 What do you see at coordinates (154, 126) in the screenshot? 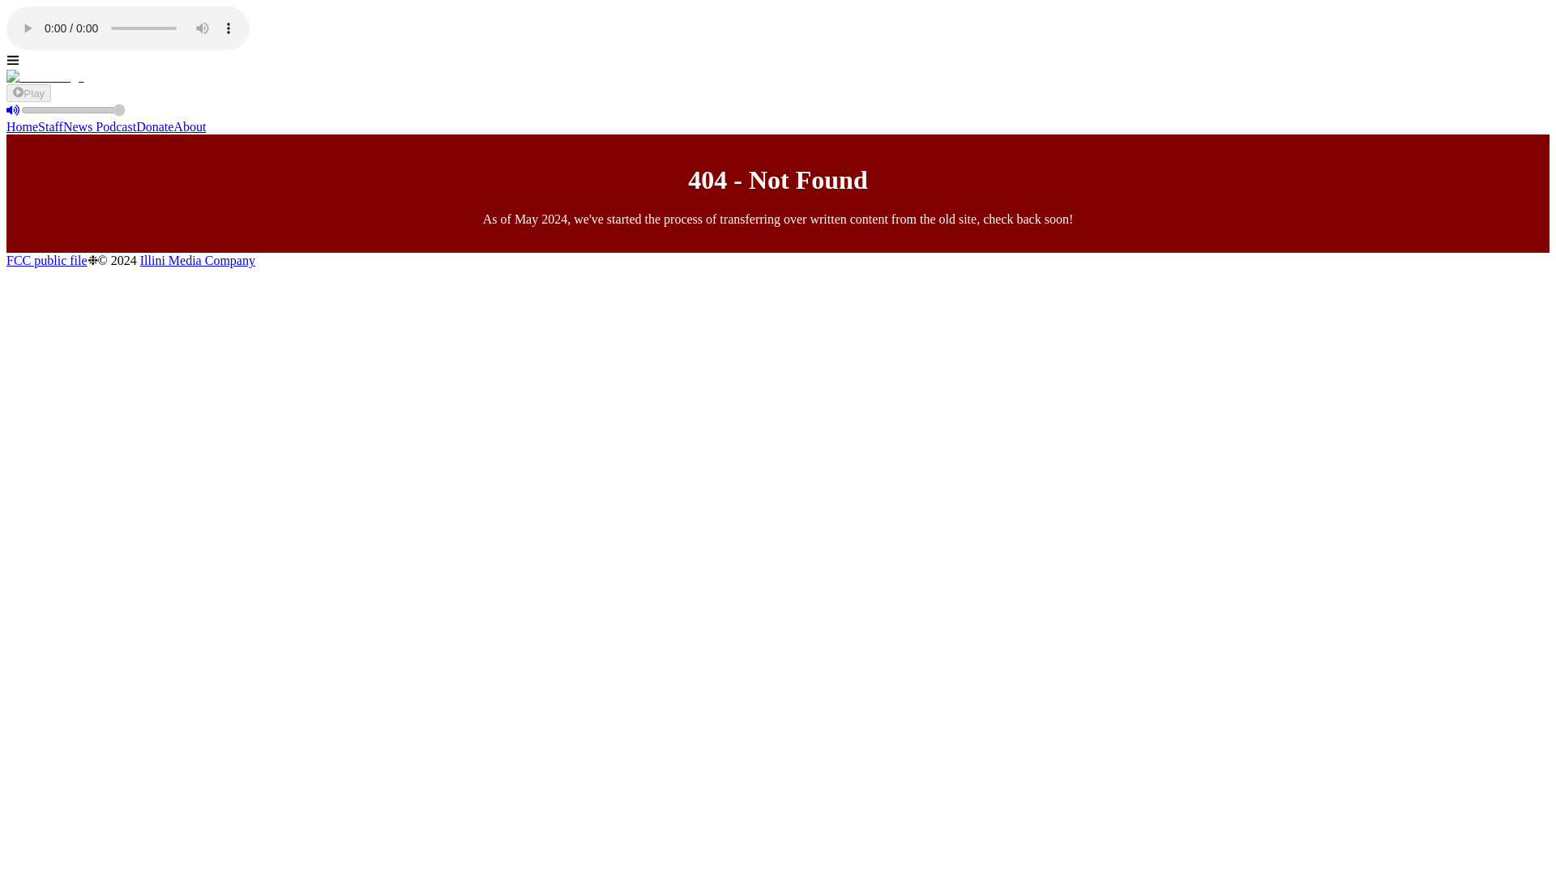
I see `Donate` at bounding box center [154, 126].